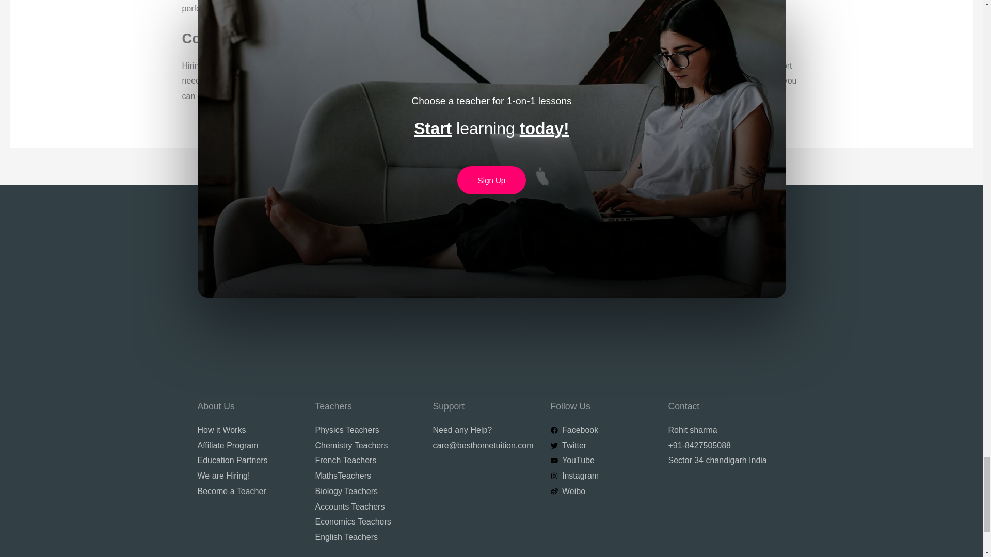 This screenshot has height=557, width=991. What do you see at coordinates (491, 179) in the screenshot?
I see `Sign Up` at bounding box center [491, 179].